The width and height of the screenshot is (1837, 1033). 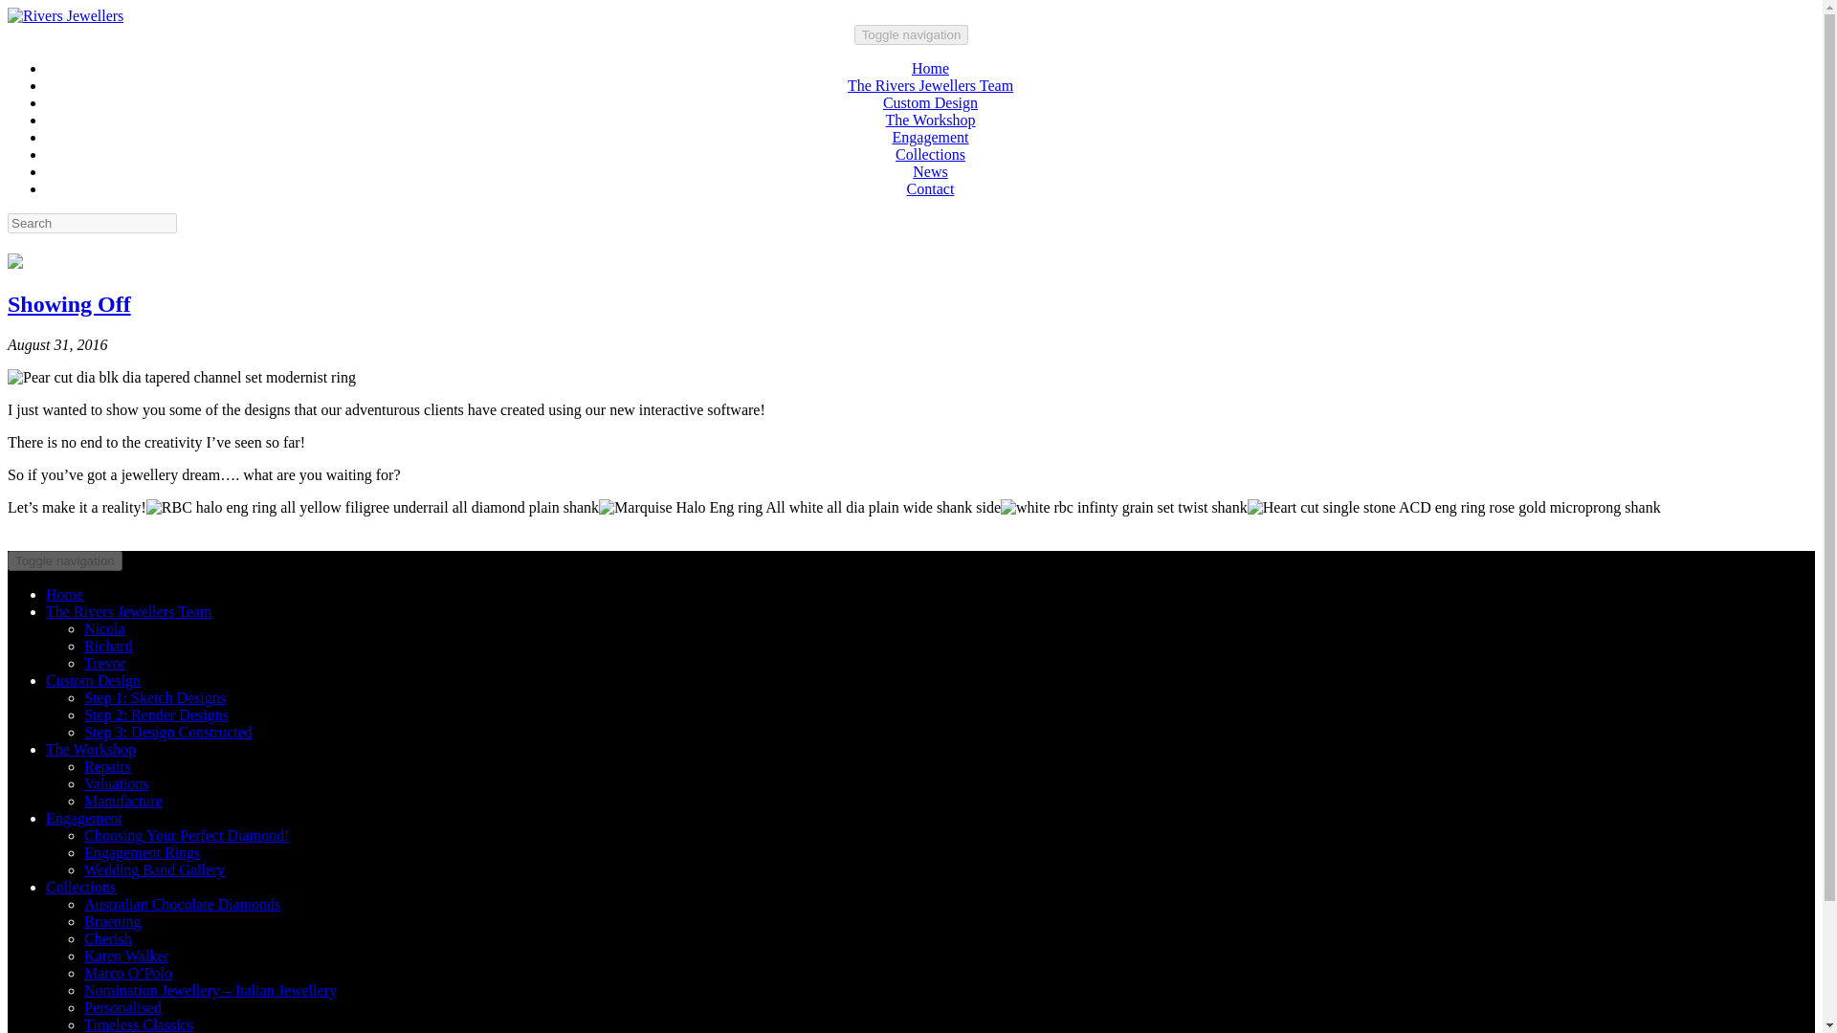 I want to click on Richard, so click(x=108, y=646).